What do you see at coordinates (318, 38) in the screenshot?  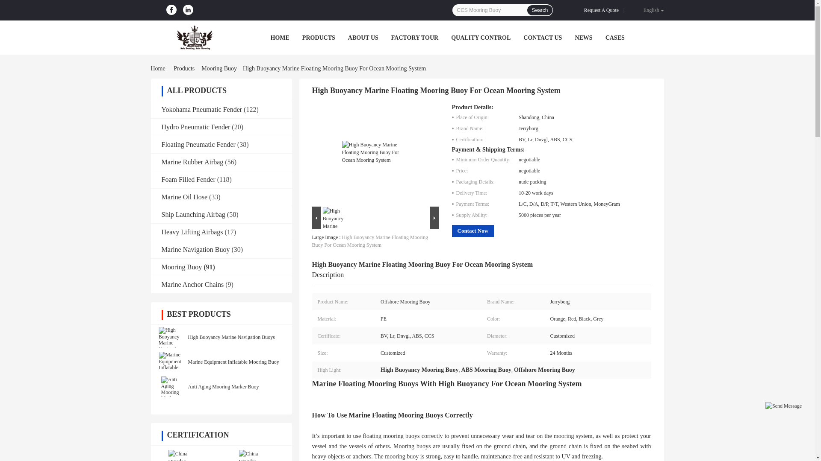 I see `PRODUCTS` at bounding box center [318, 38].